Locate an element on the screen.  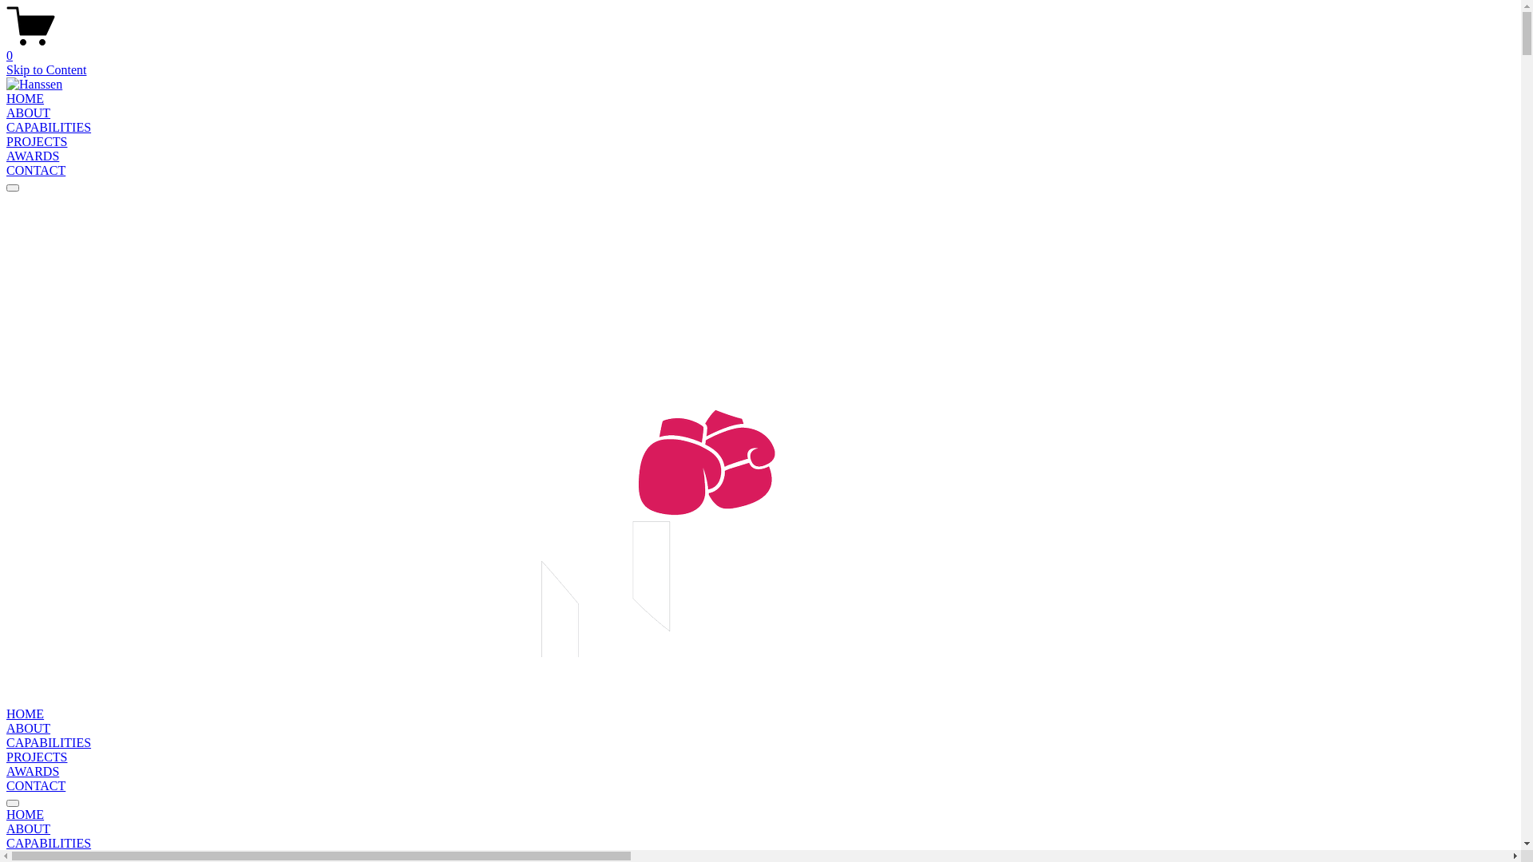
ABOUT is located at coordinates (760, 829).